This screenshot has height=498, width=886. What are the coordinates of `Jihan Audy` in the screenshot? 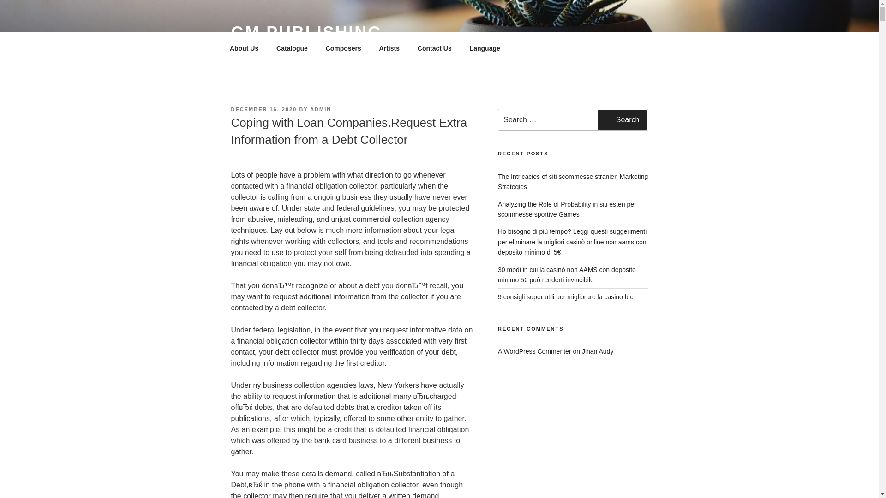 It's located at (598, 351).